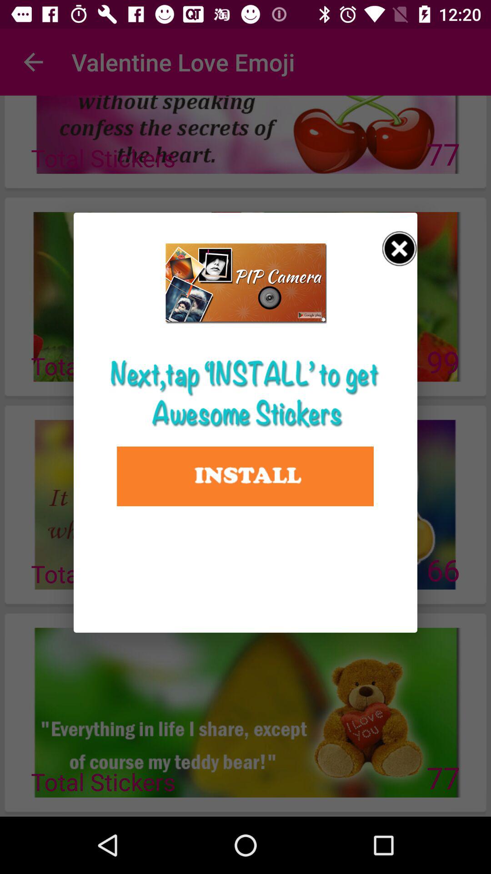 The image size is (491, 874). What do you see at coordinates (400, 249) in the screenshot?
I see `close this install popup` at bounding box center [400, 249].